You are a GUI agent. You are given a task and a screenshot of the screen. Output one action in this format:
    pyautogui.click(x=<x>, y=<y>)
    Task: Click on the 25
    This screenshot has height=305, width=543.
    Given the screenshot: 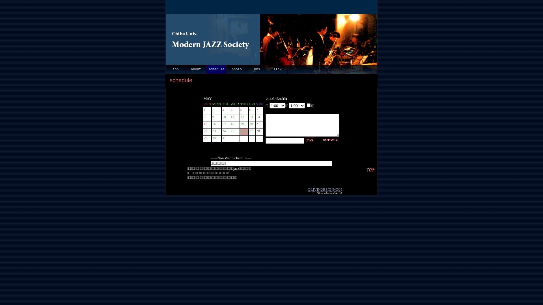 What is the action you would take?
    pyautogui.click(x=232, y=131)
    